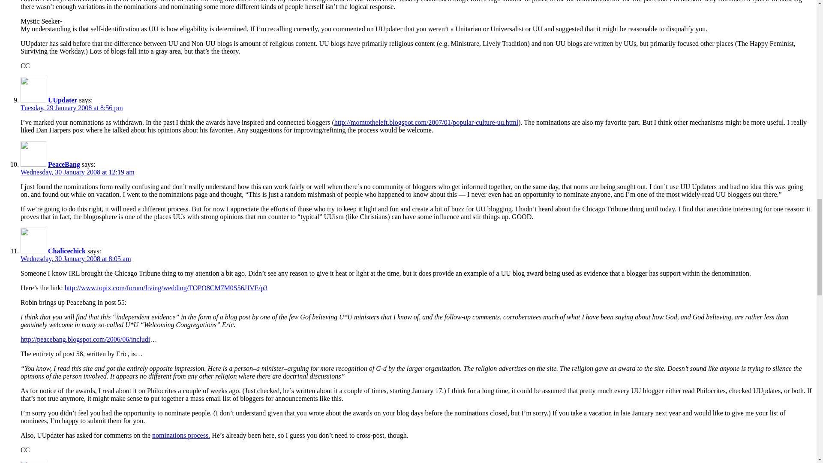  Describe the element at coordinates (66, 251) in the screenshot. I see `Chalicechick` at that location.